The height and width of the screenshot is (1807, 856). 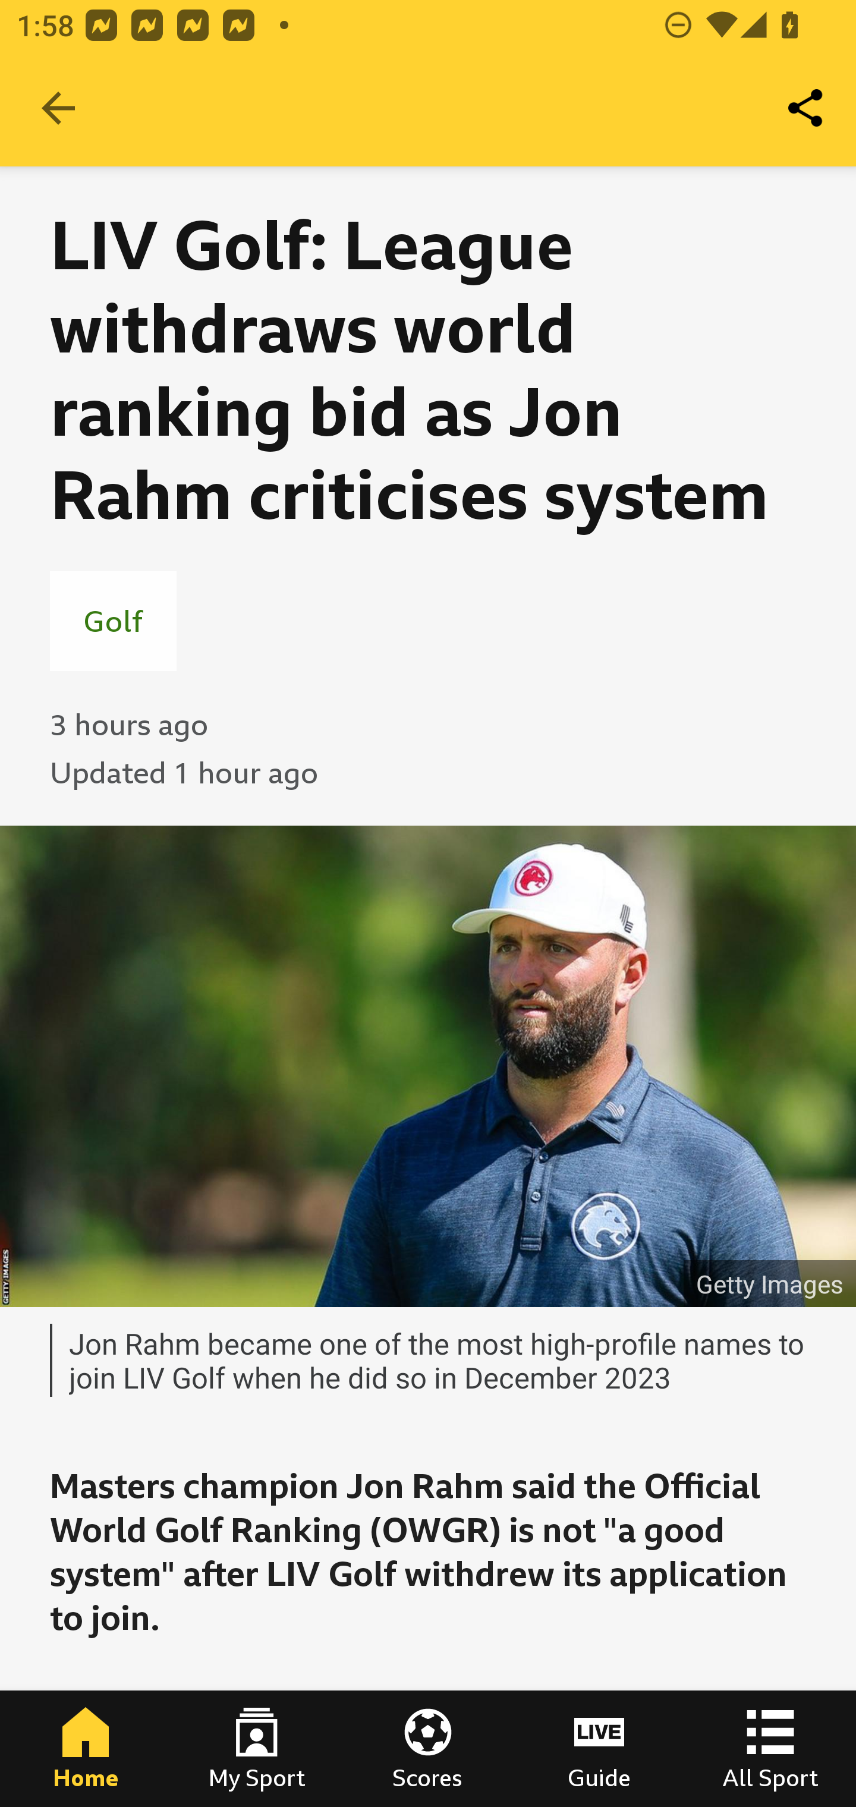 I want to click on Scores, so click(x=428, y=1749).